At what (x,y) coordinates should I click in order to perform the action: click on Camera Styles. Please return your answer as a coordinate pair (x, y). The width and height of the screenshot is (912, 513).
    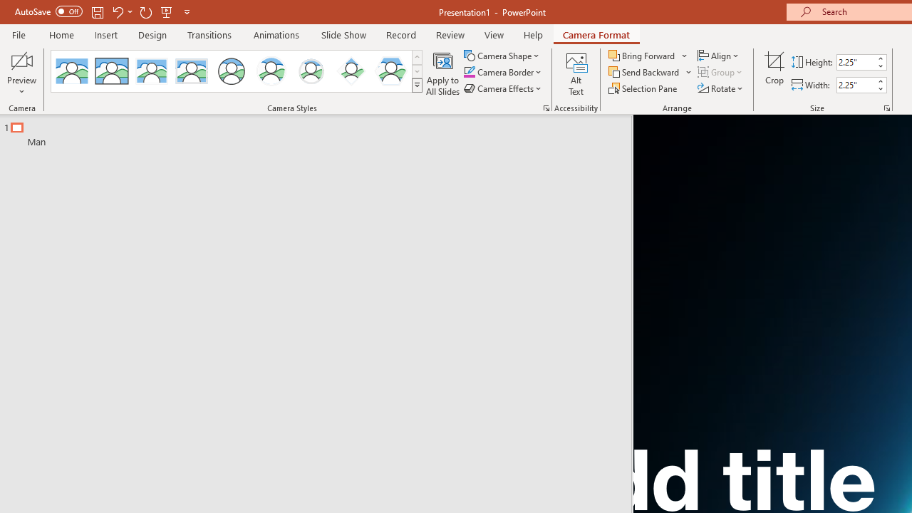
    Looking at the image, I should click on (417, 85).